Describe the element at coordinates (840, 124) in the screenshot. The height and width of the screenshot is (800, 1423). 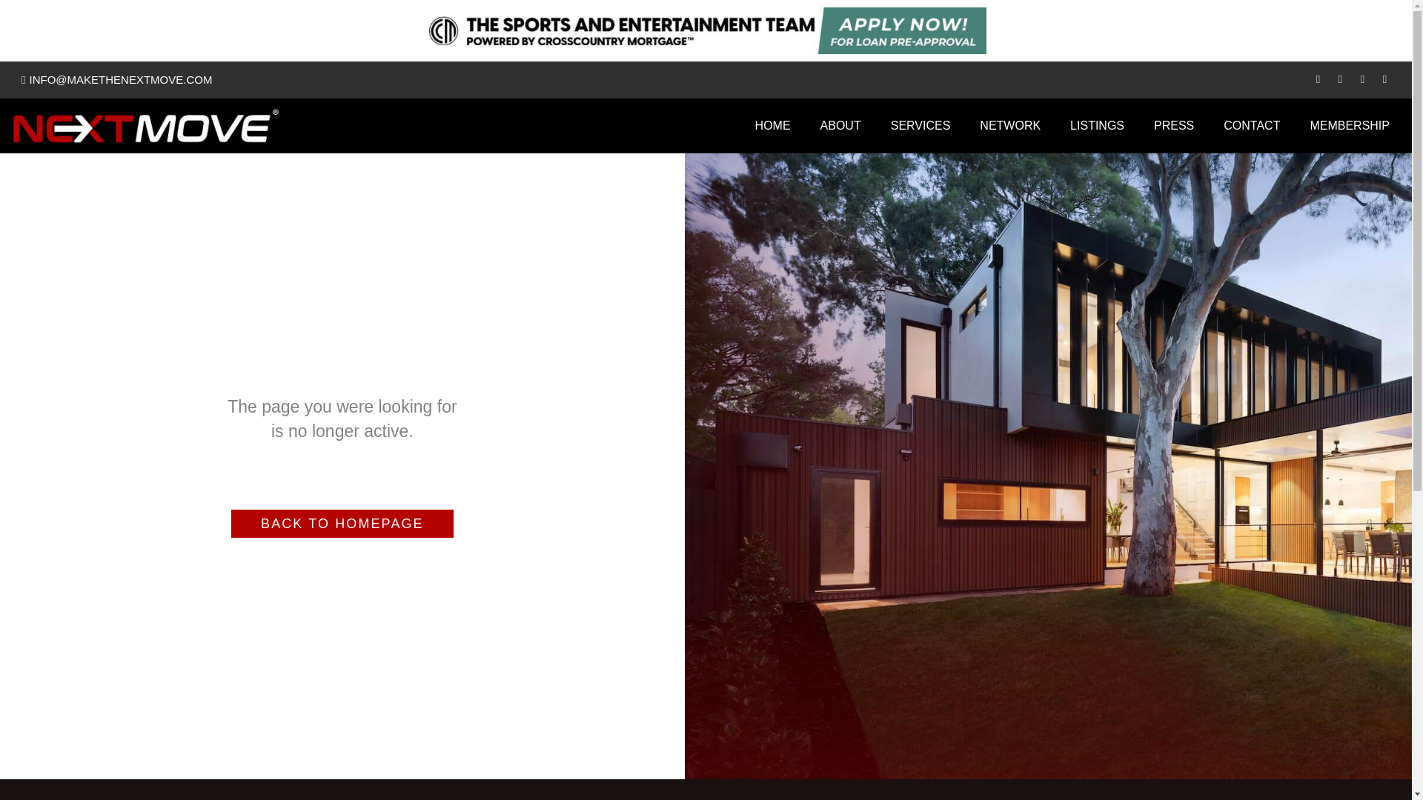
I see `ABOUT` at that location.